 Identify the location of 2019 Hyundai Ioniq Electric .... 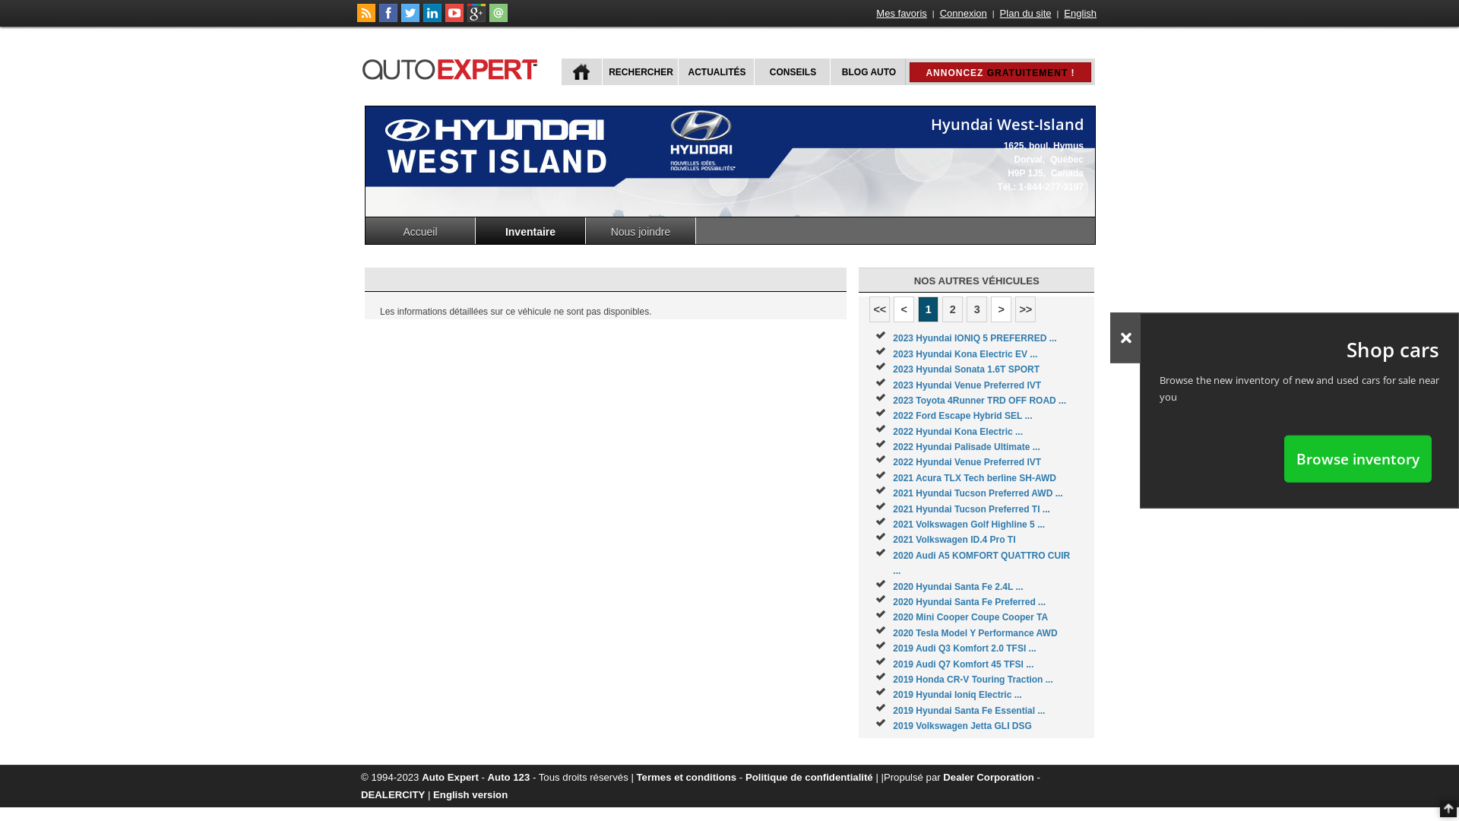
(957, 695).